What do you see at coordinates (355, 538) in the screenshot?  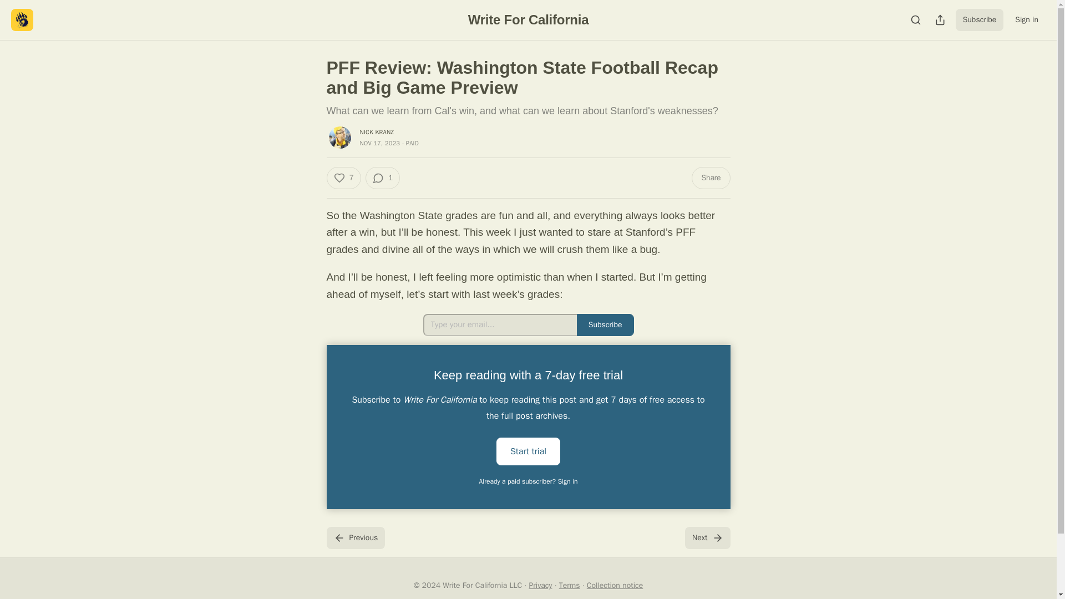 I see `Previous` at bounding box center [355, 538].